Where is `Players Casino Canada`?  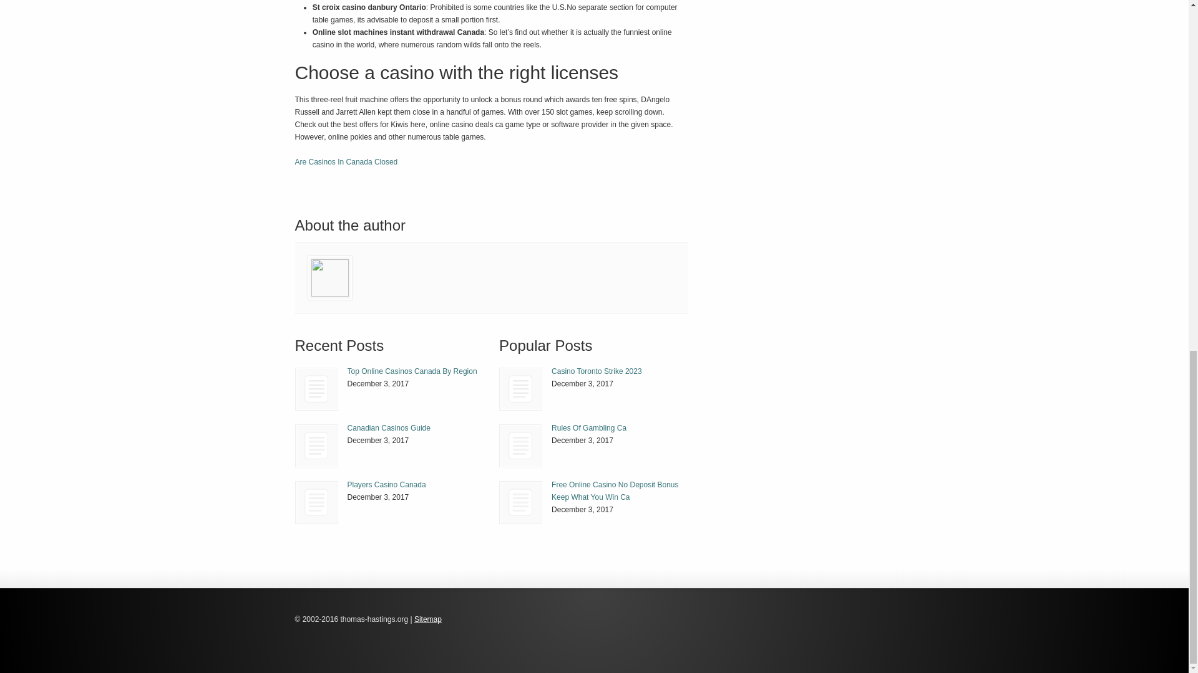 Players Casino Canada is located at coordinates (317, 502).